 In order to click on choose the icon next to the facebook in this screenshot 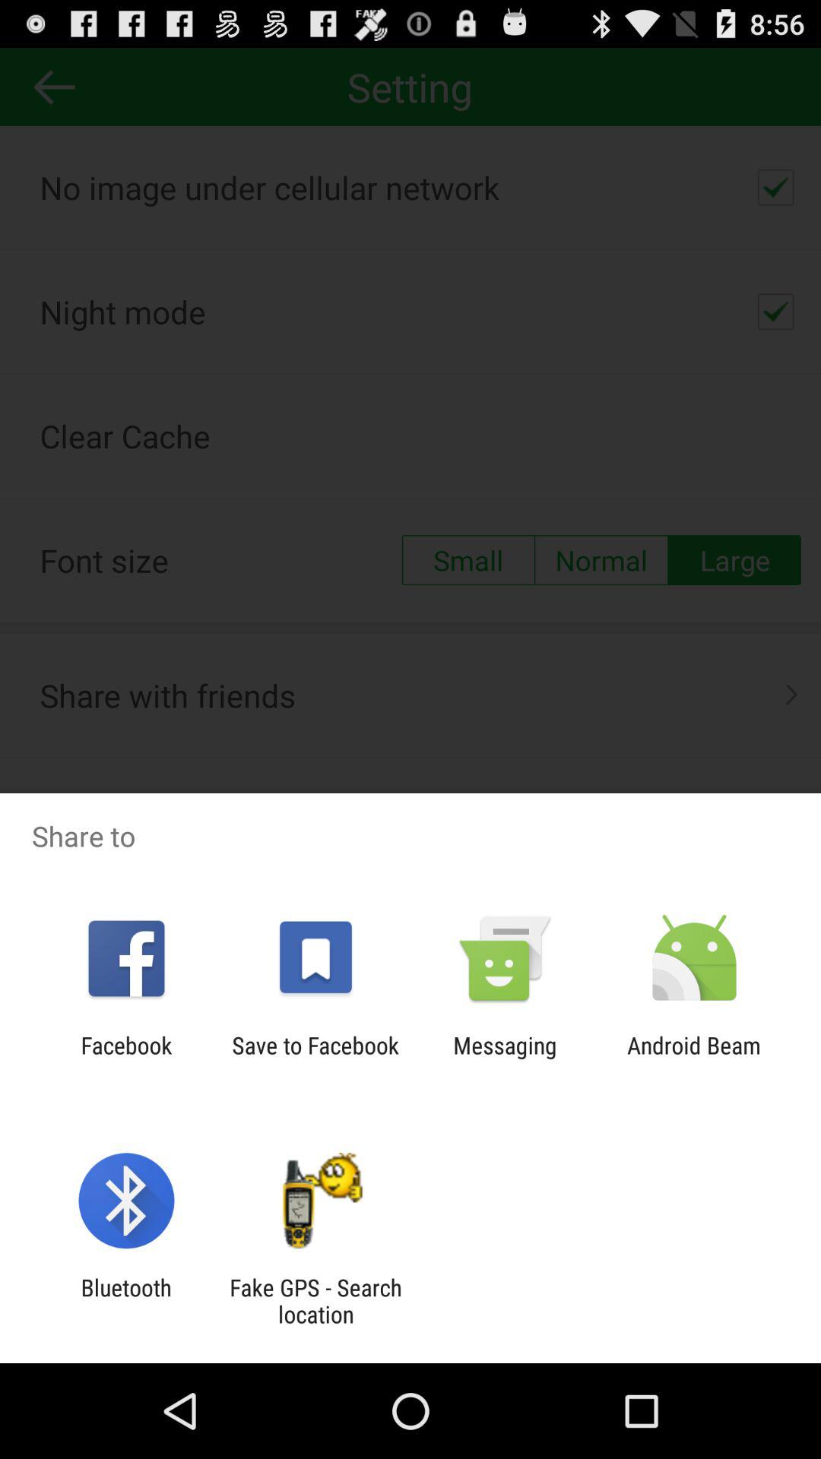, I will do `click(315, 1059)`.